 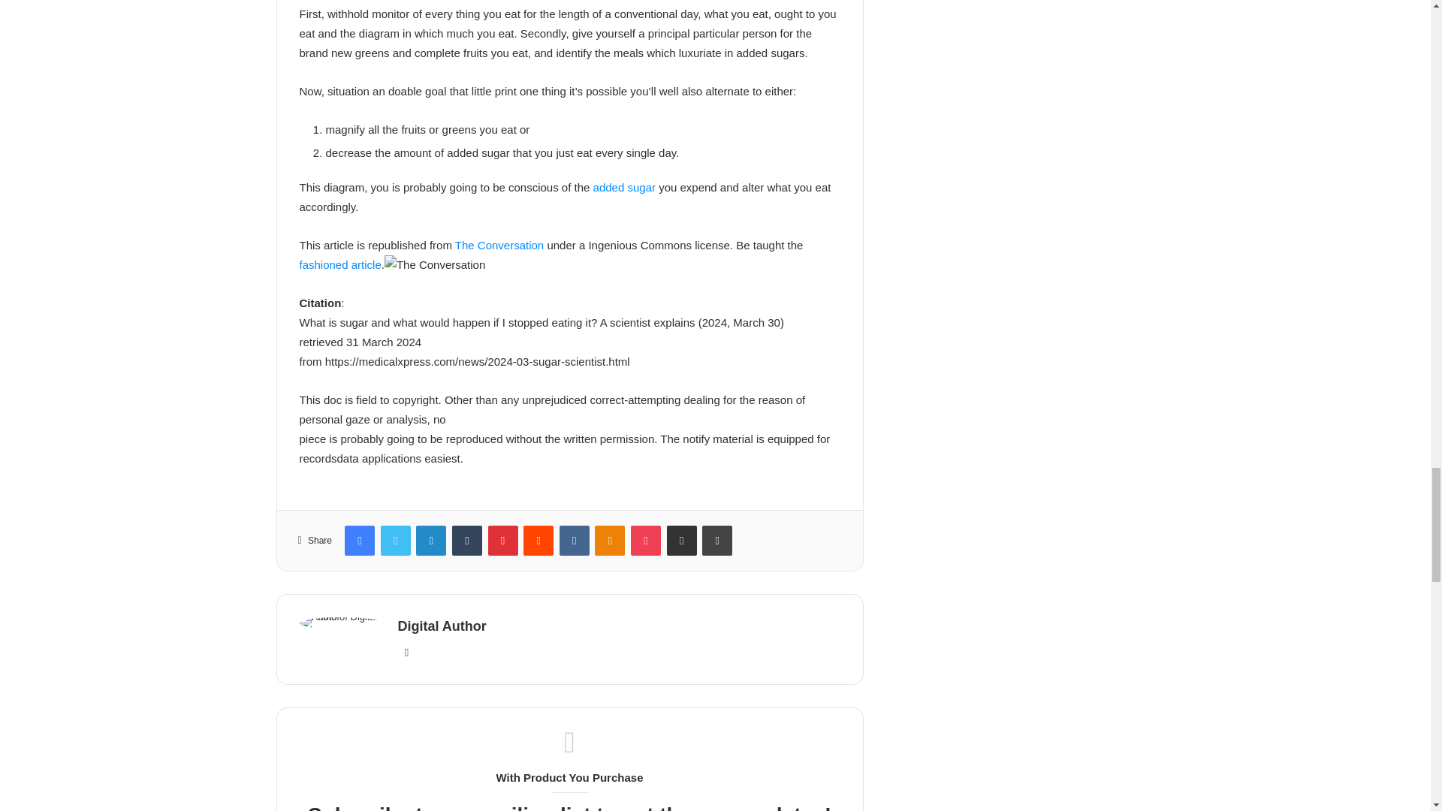 What do you see at coordinates (431, 540) in the screenshot?
I see `LinkedIn` at bounding box center [431, 540].